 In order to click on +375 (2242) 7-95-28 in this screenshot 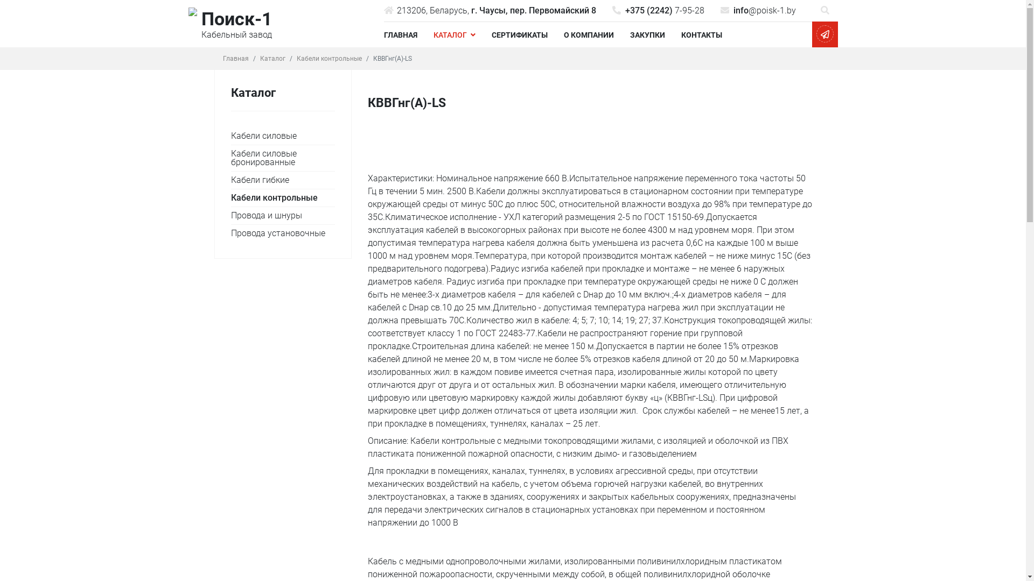, I will do `click(658, 11)`.